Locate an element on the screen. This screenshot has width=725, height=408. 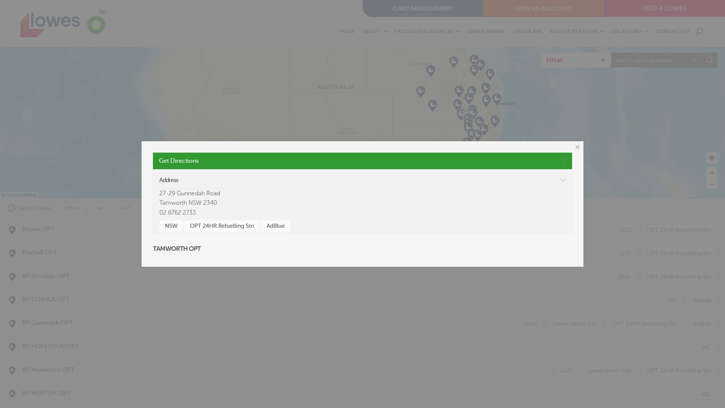
OPT 24HR Refuelling Stn is located at coordinates (679, 277).